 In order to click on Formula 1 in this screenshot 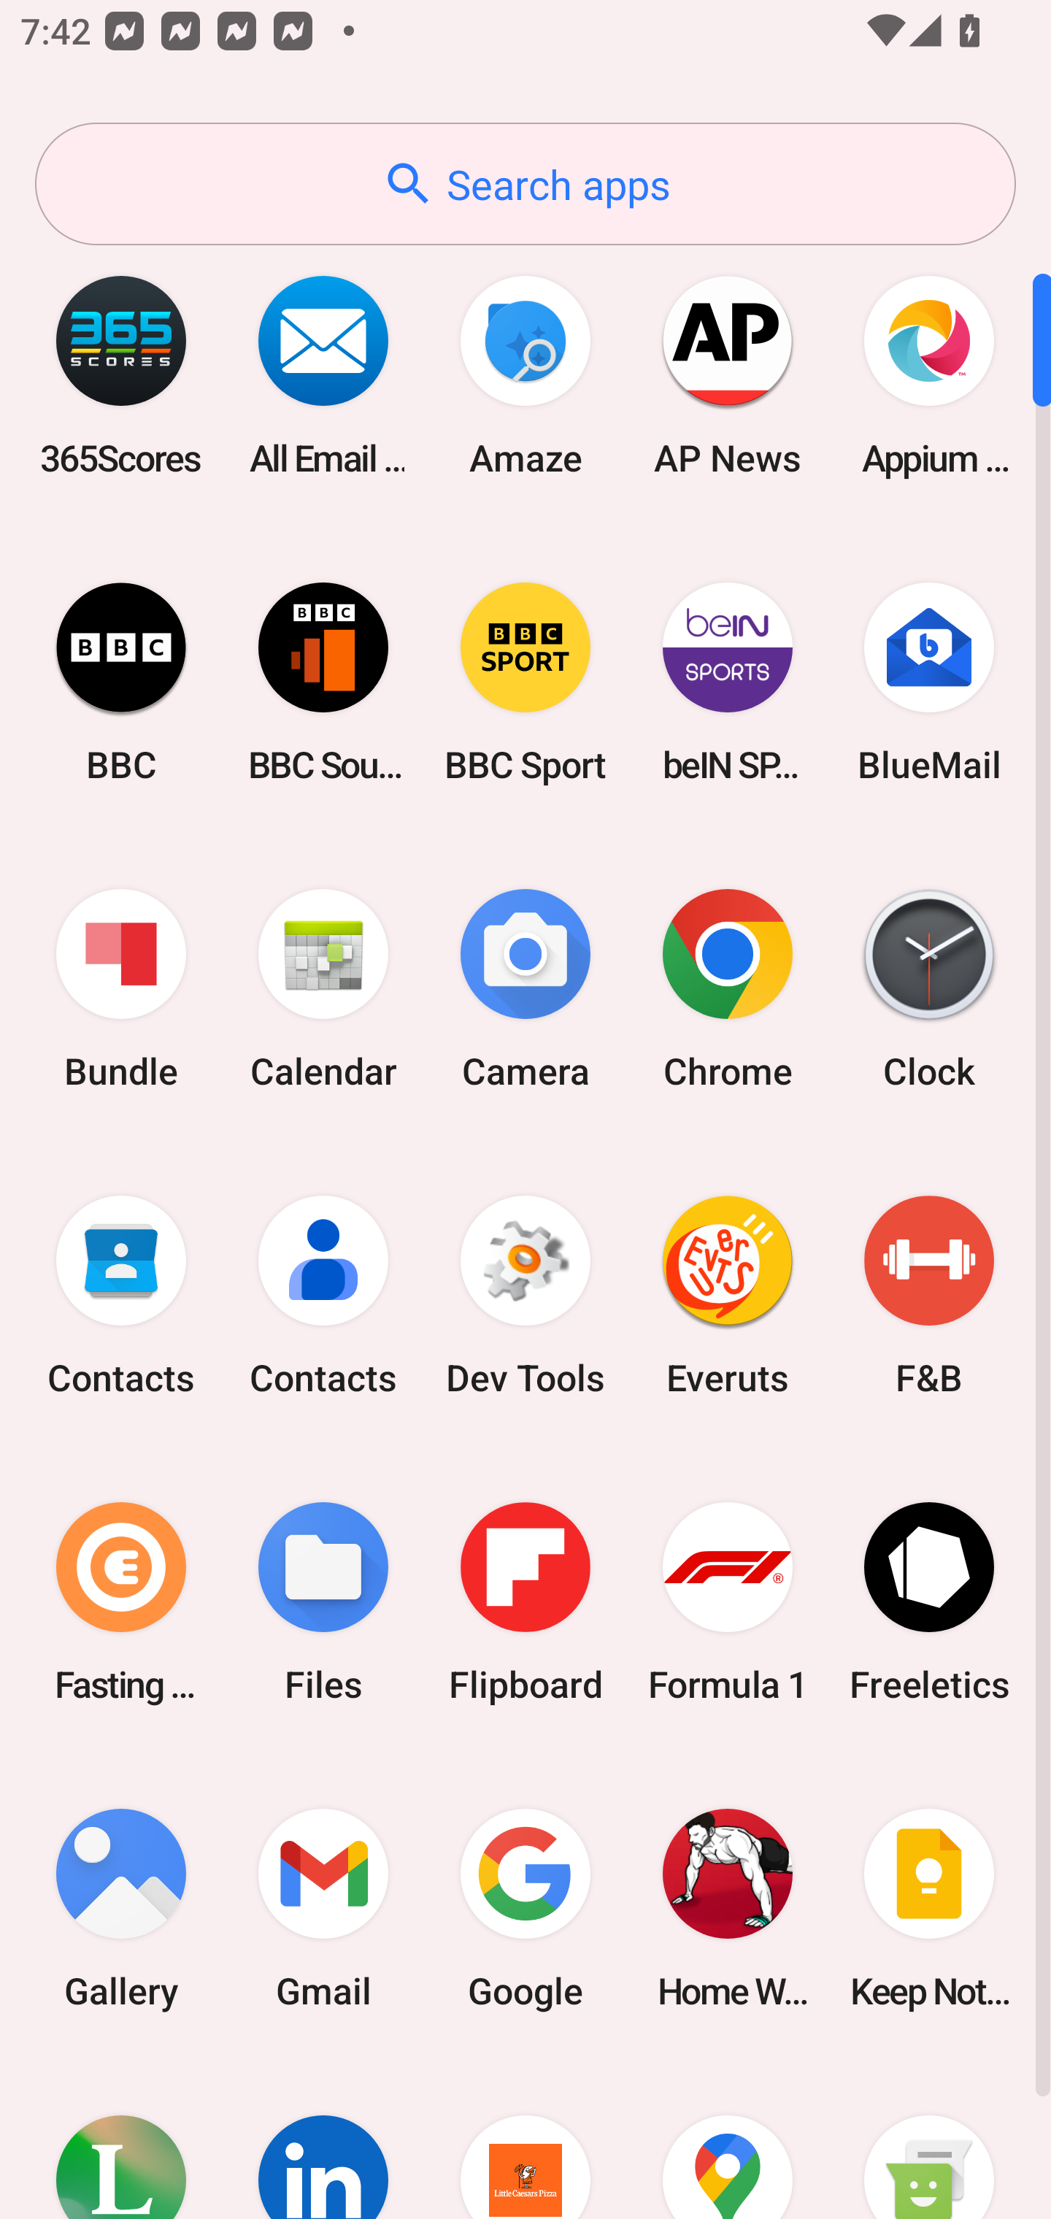, I will do `click(727, 1601)`.